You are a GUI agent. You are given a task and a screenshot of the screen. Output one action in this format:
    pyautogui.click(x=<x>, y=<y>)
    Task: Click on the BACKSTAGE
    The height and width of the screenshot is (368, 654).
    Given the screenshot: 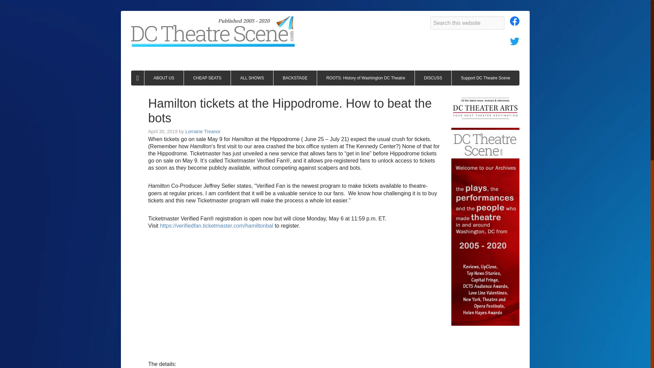 What is the action you would take?
    pyautogui.click(x=295, y=78)
    